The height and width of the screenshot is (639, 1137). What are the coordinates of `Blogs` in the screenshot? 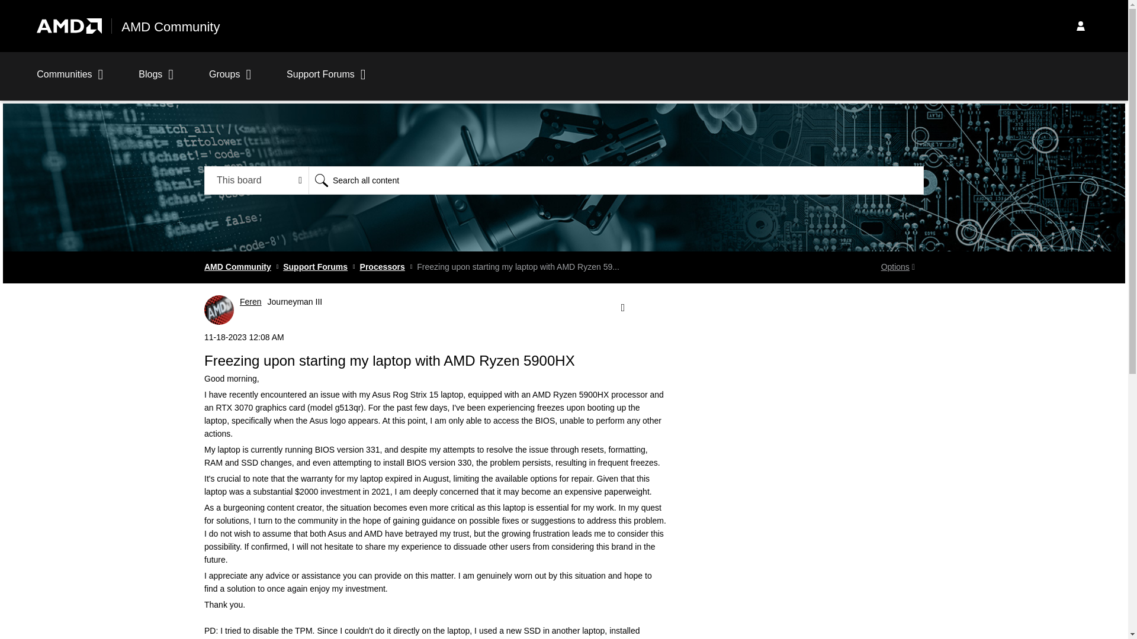 It's located at (156, 80).